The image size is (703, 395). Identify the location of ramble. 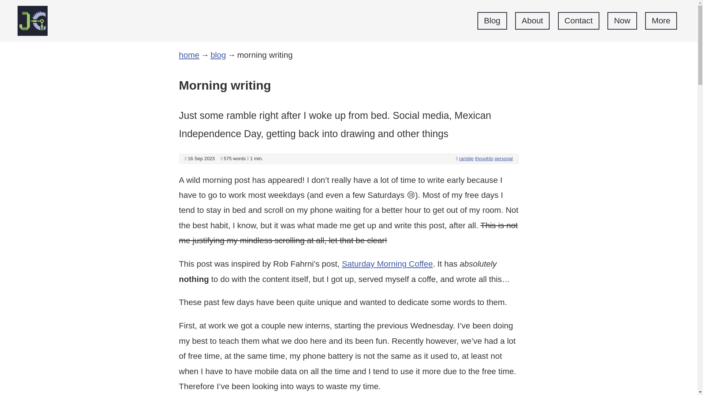
(466, 158).